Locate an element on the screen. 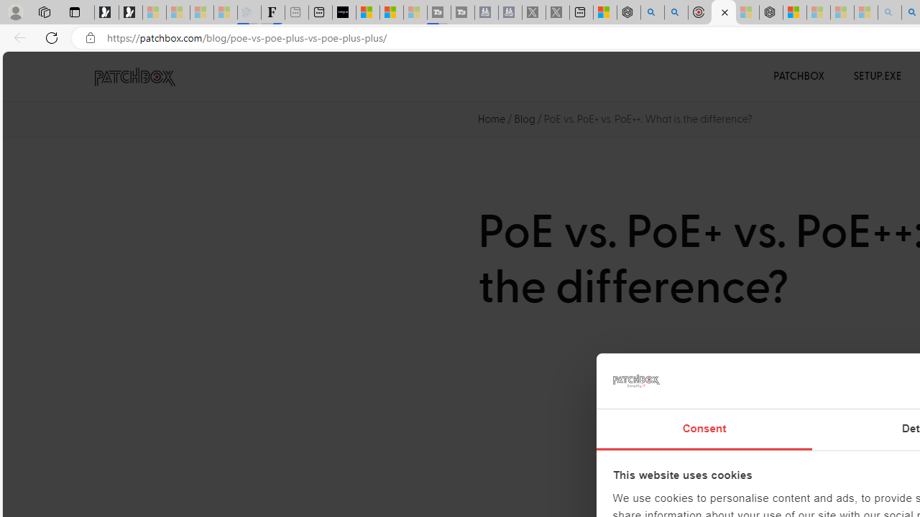  amazon - Search - Sleeping is located at coordinates (890, 13).